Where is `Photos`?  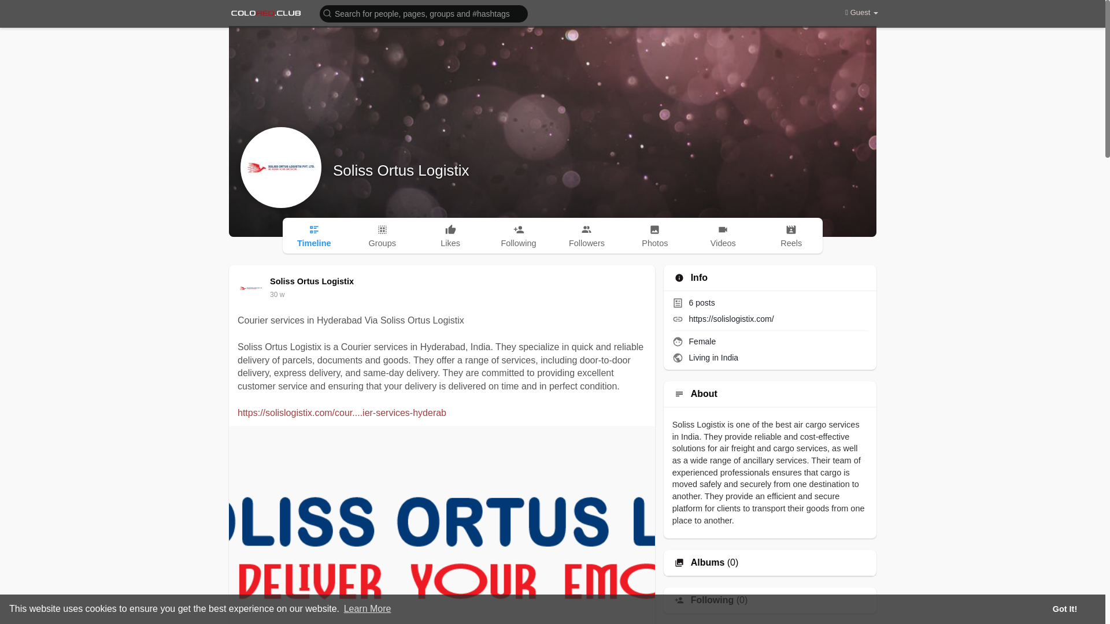 Photos is located at coordinates (654, 235).